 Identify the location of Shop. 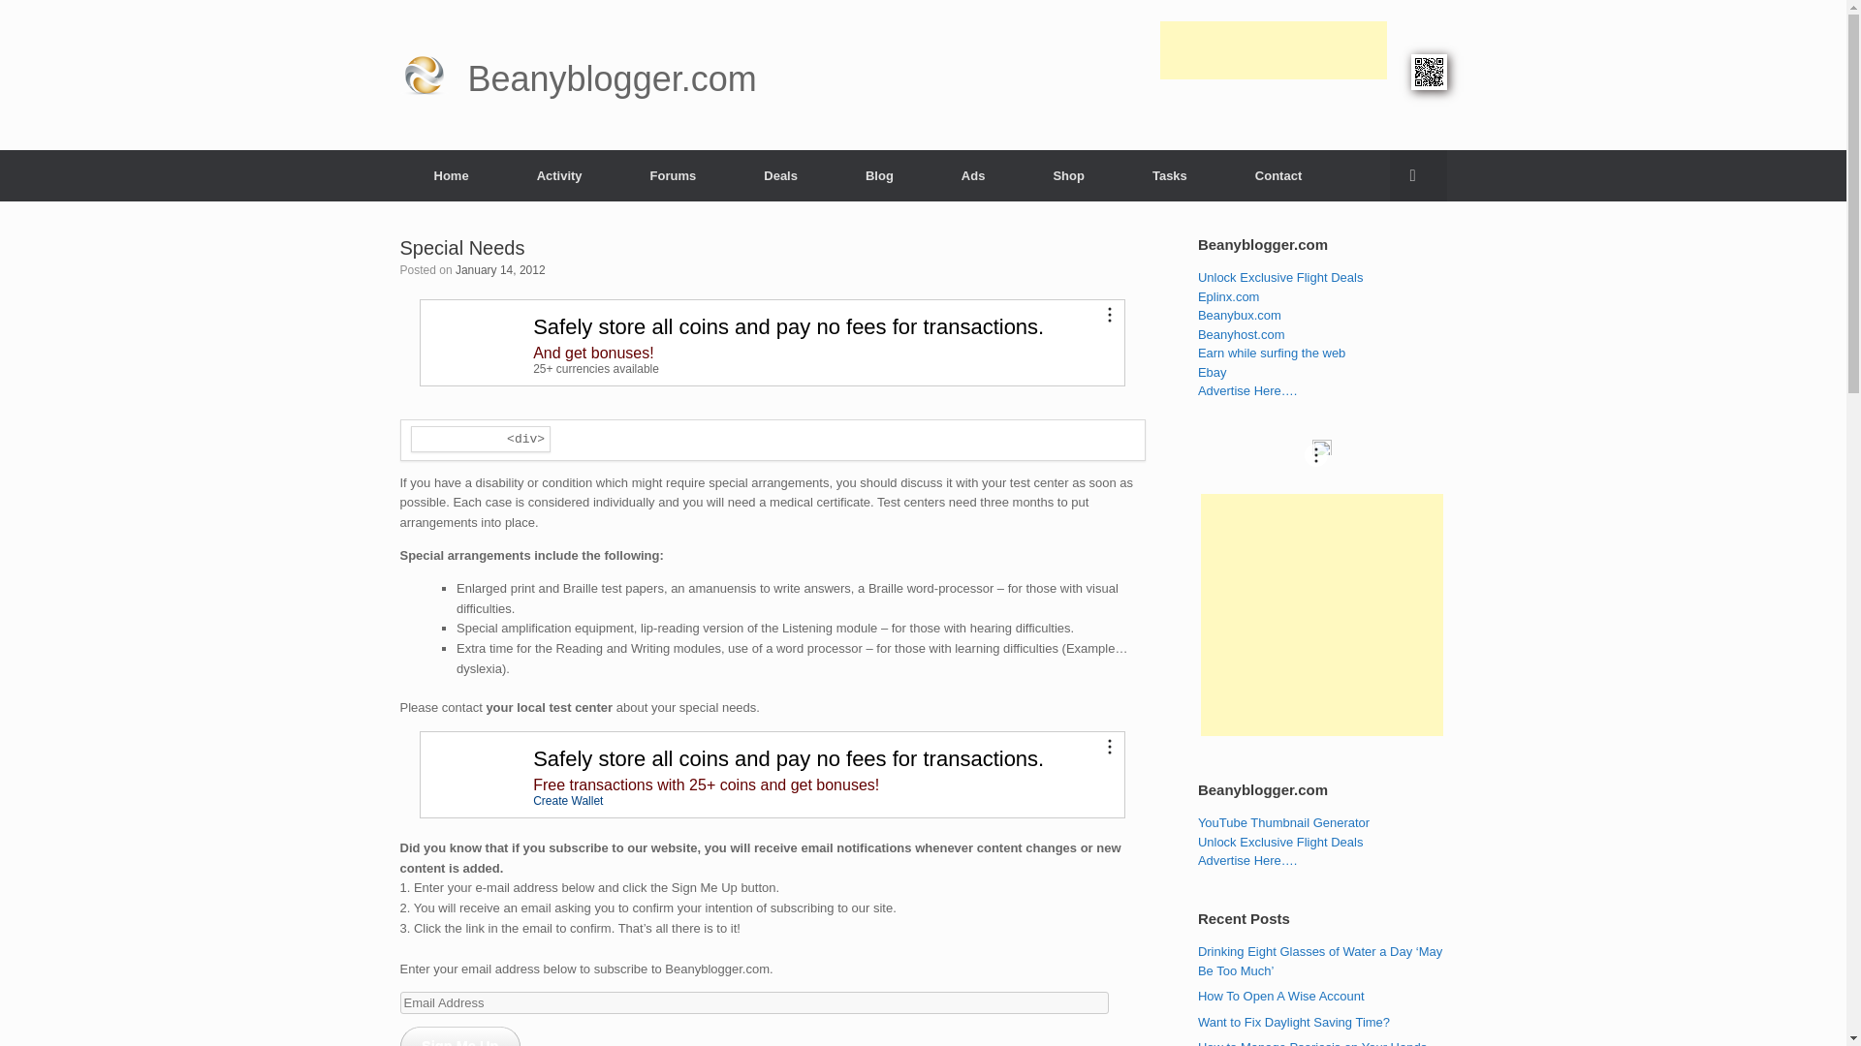
(1068, 174).